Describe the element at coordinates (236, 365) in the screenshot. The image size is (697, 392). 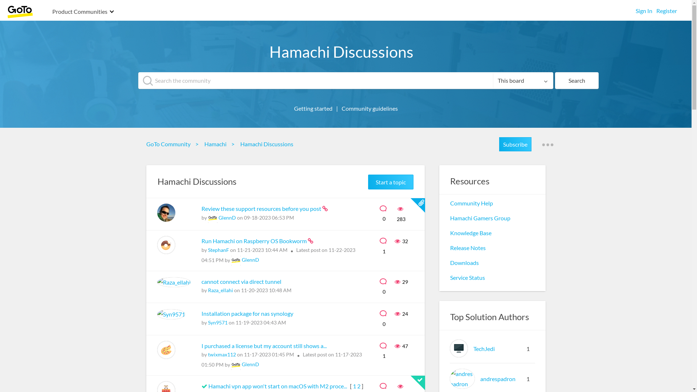
I see `GoTo Manager` at that location.